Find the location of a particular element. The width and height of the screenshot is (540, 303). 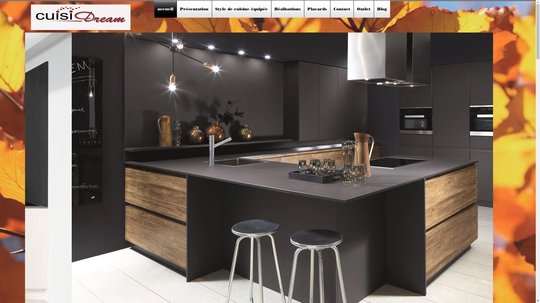

schmidt is located at coordinates (245, 249).